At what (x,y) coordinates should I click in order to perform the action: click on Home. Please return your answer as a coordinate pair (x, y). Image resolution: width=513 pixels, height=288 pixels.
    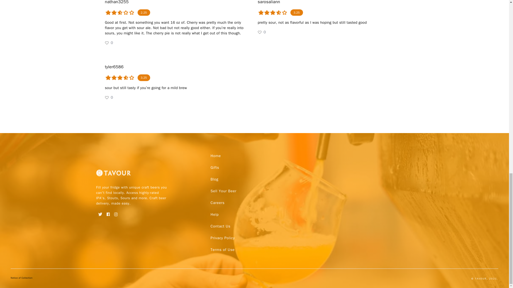
    Looking at the image, I should click on (216, 155).